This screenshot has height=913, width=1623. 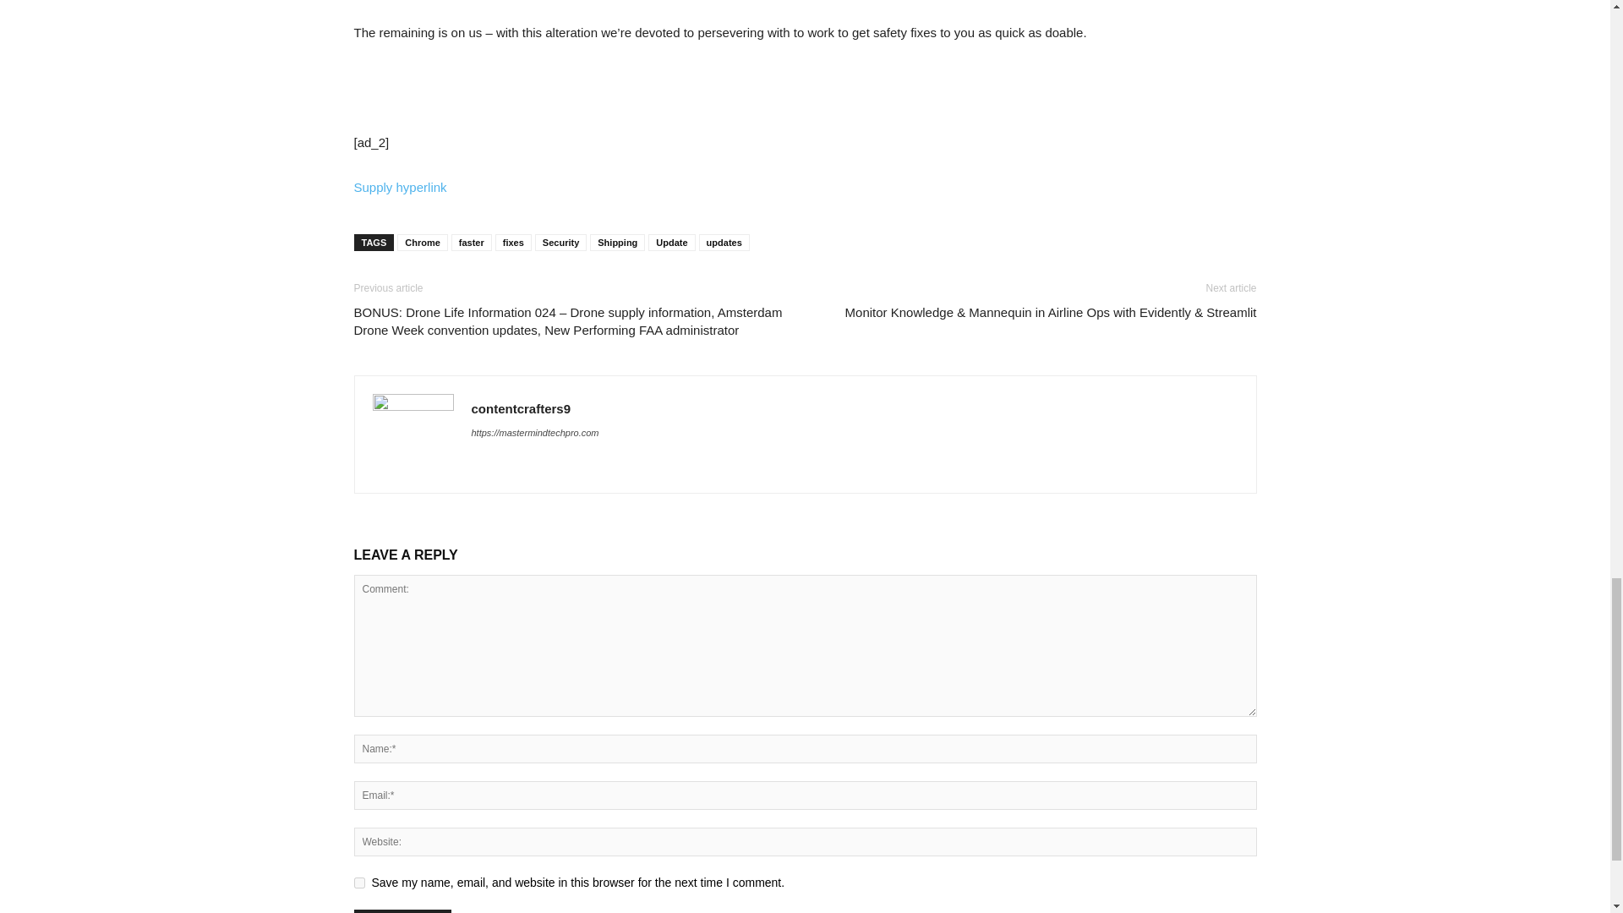 What do you see at coordinates (560, 242) in the screenshot?
I see `Security` at bounding box center [560, 242].